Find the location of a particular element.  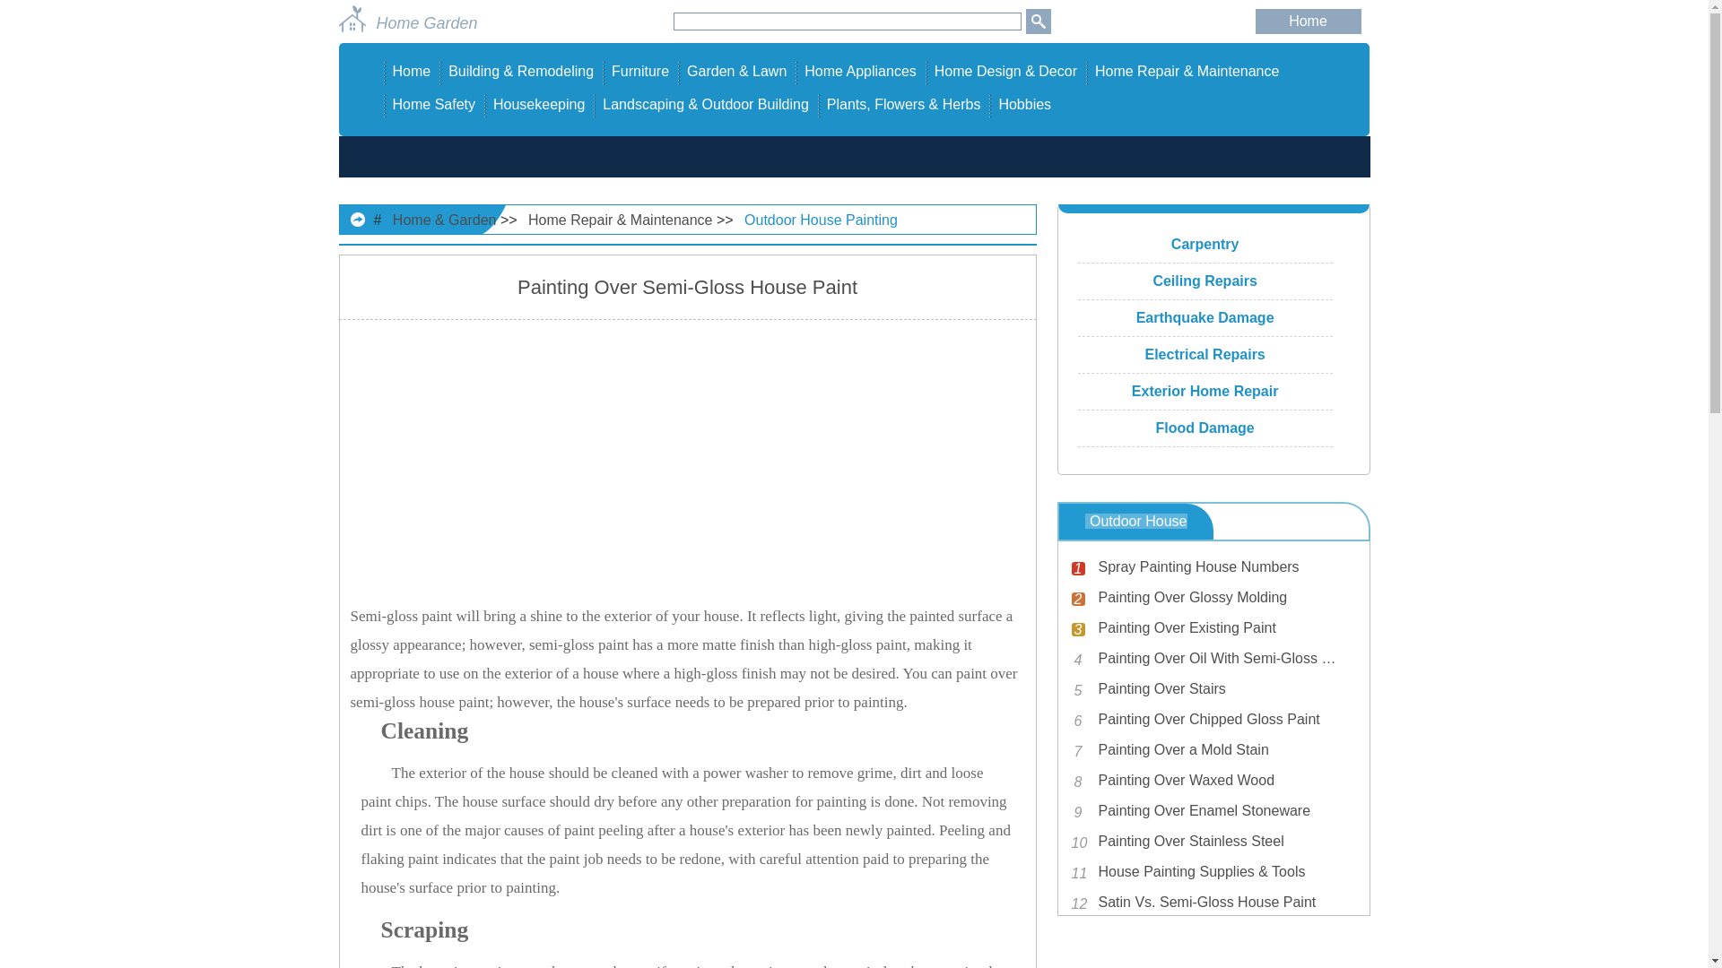

Painting Over Stairs is located at coordinates (1216, 688).